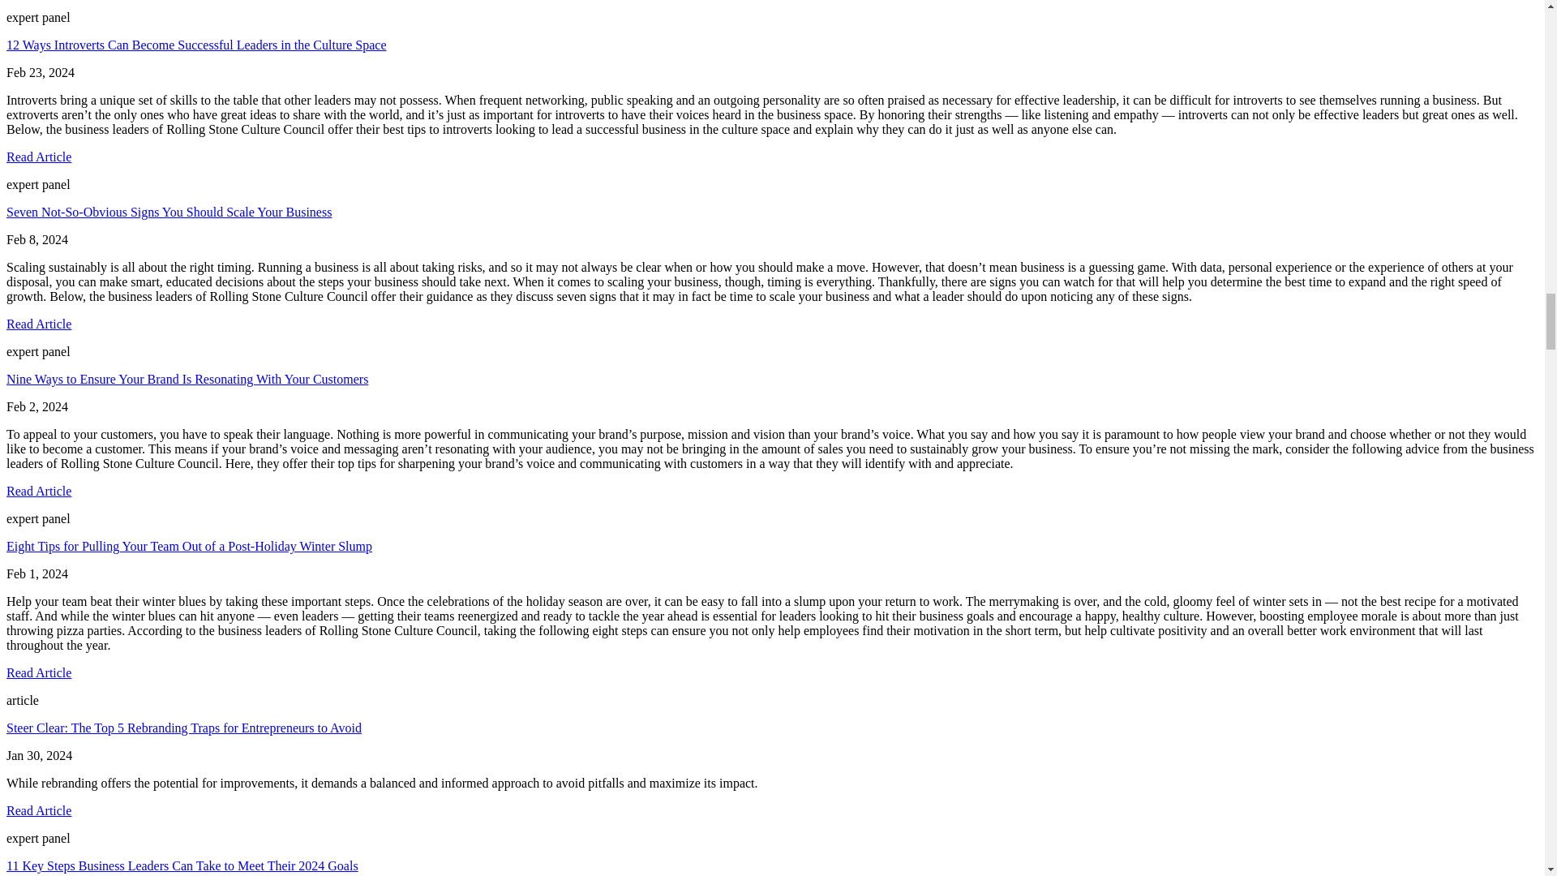  What do you see at coordinates (169, 212) in the screenshot?
I see `Seven Not-So-Obvious Signs You Should Scale Your Business` at bounding box center [169, 212].